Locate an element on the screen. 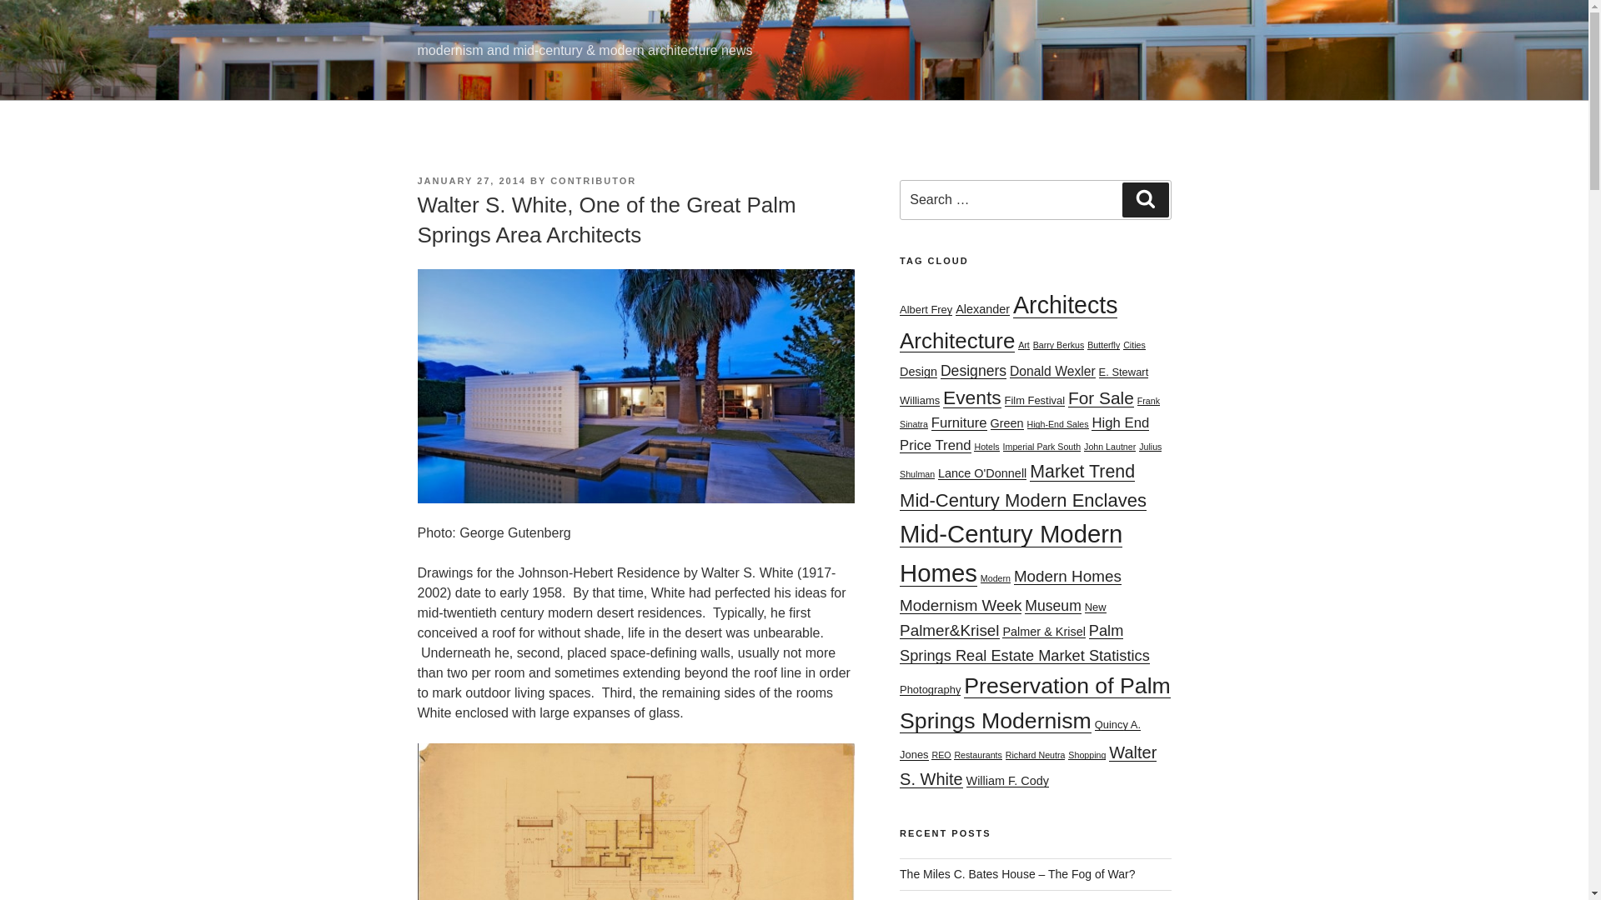 Image resolution: width=1601 pixels, height=900 pixels. Albert Frey is located at coordinates (926, 309).